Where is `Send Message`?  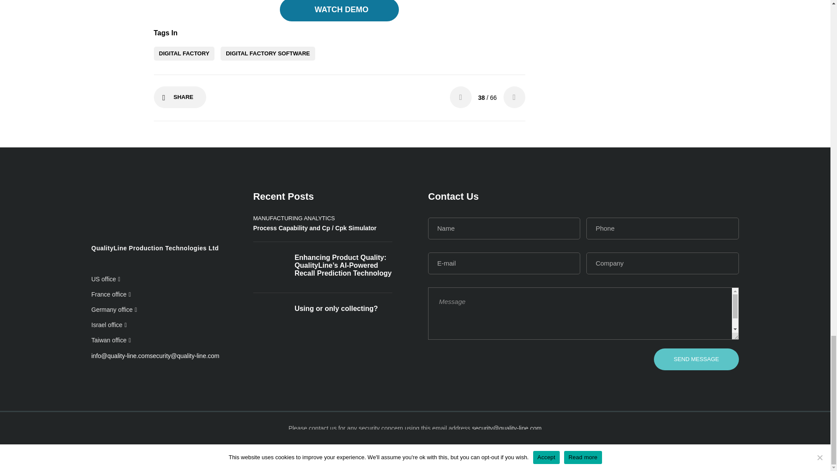 Send Message is located at coordinates (696, 359).